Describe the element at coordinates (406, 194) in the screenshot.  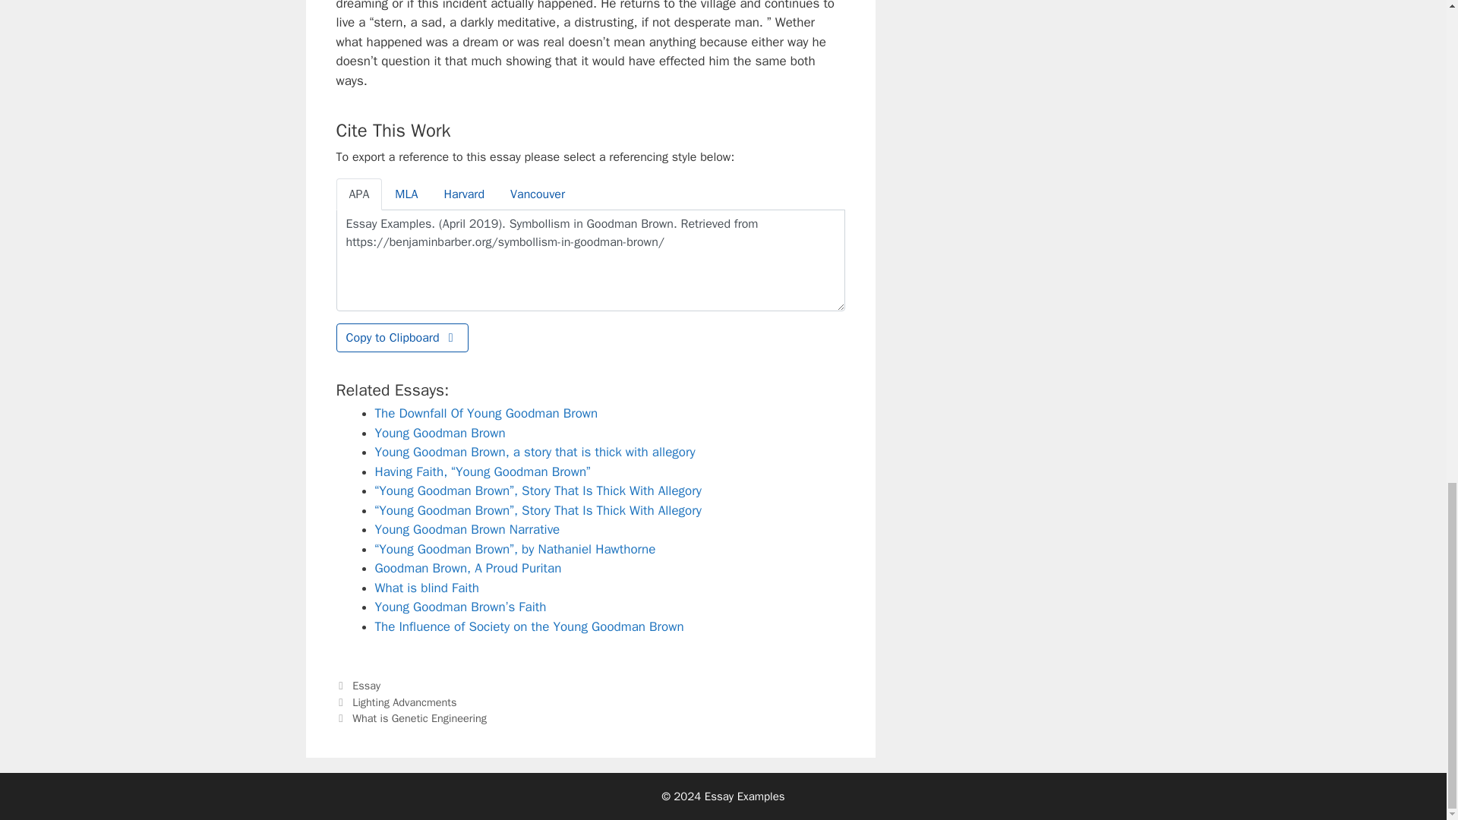
I see `MLA` at that location.